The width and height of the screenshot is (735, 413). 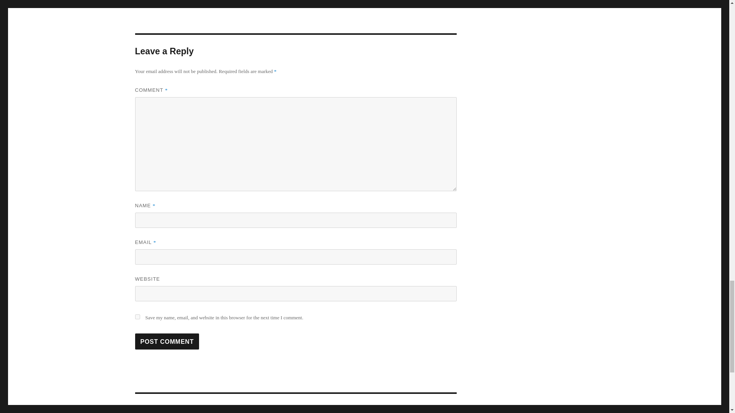 What do you see at coordinates (167, 341) in the screenshot?
I see `Post Comment` at bounding box center [167, 341].